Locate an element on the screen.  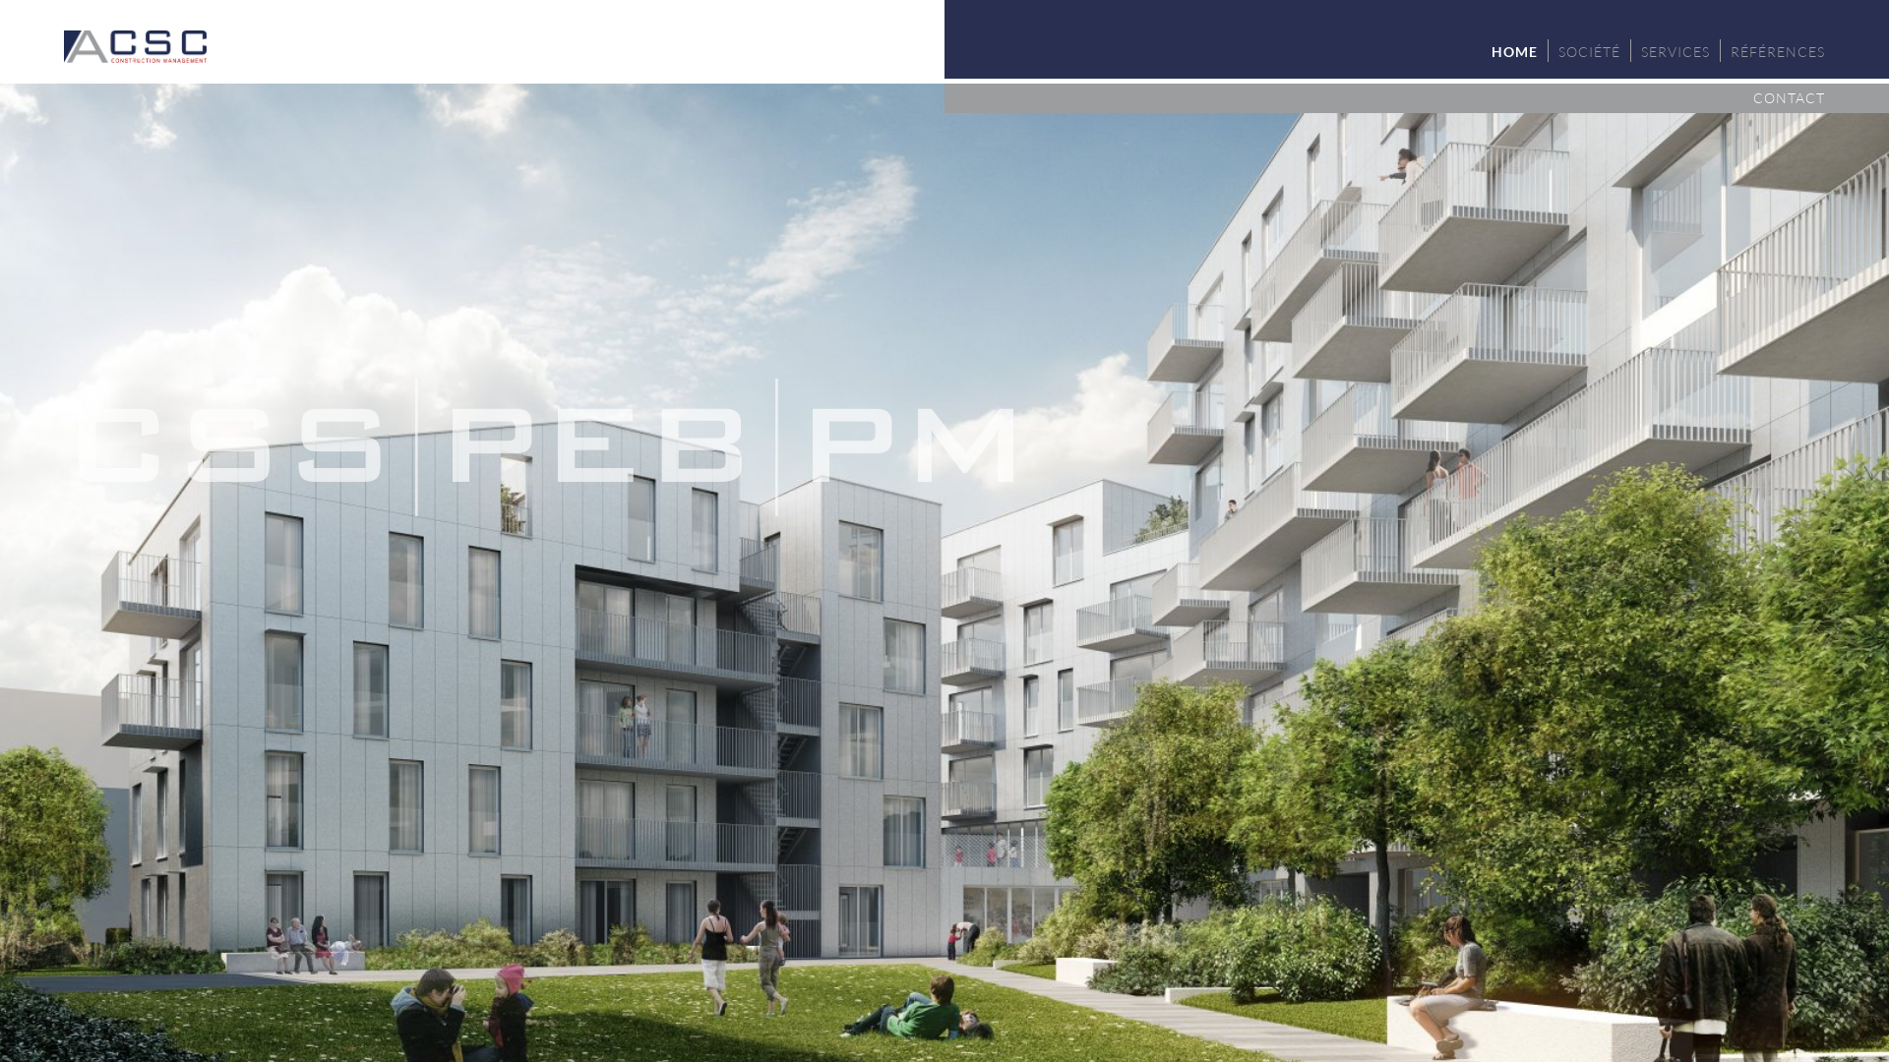
HOME is located at coordinates (1515, 51).